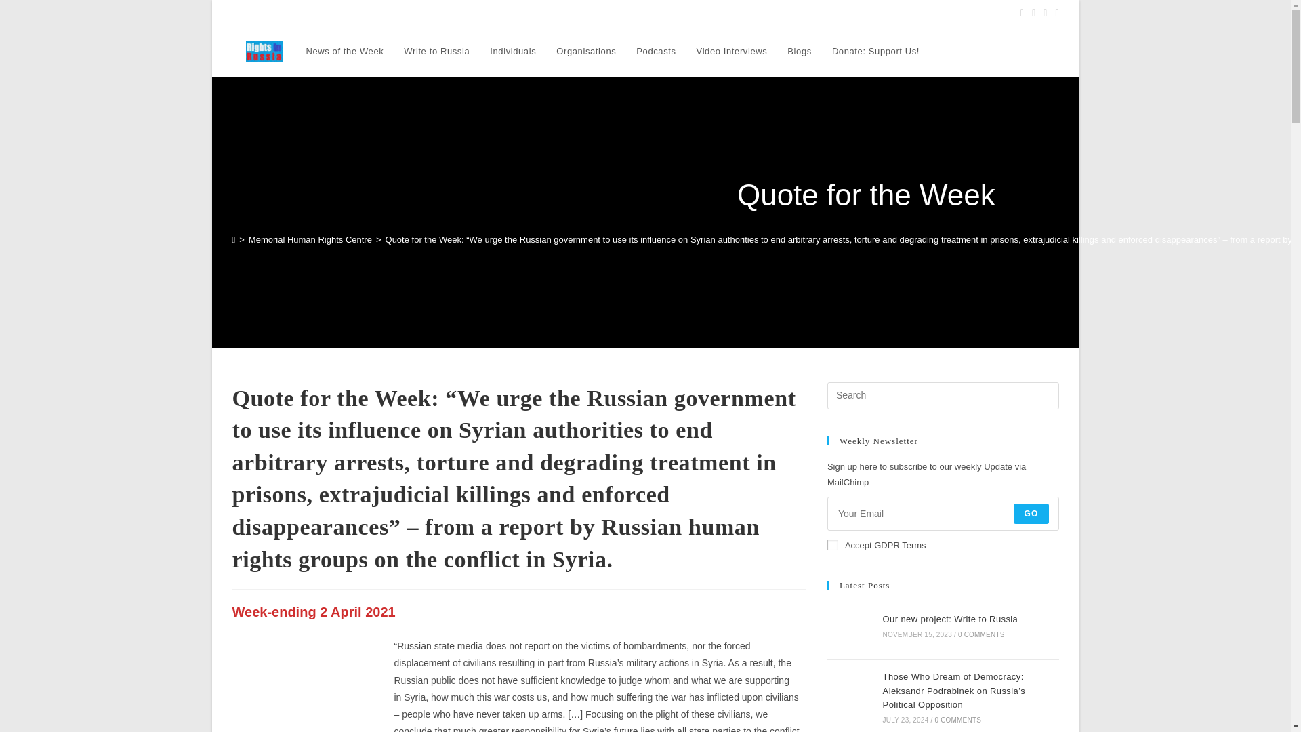  I want to click on Write to Russia, so click(436, 52).